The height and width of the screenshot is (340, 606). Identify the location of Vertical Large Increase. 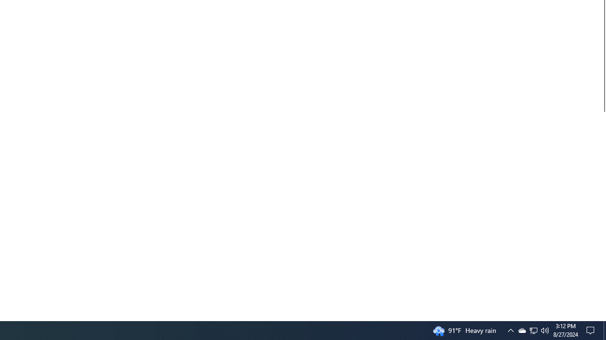
(602, 212).